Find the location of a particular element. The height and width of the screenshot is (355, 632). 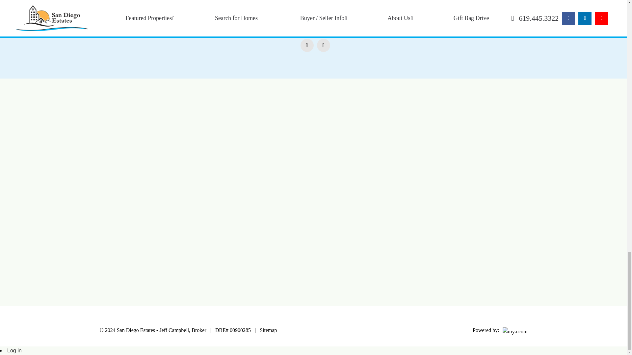

Powered by: is located at coordinates (498, 331).